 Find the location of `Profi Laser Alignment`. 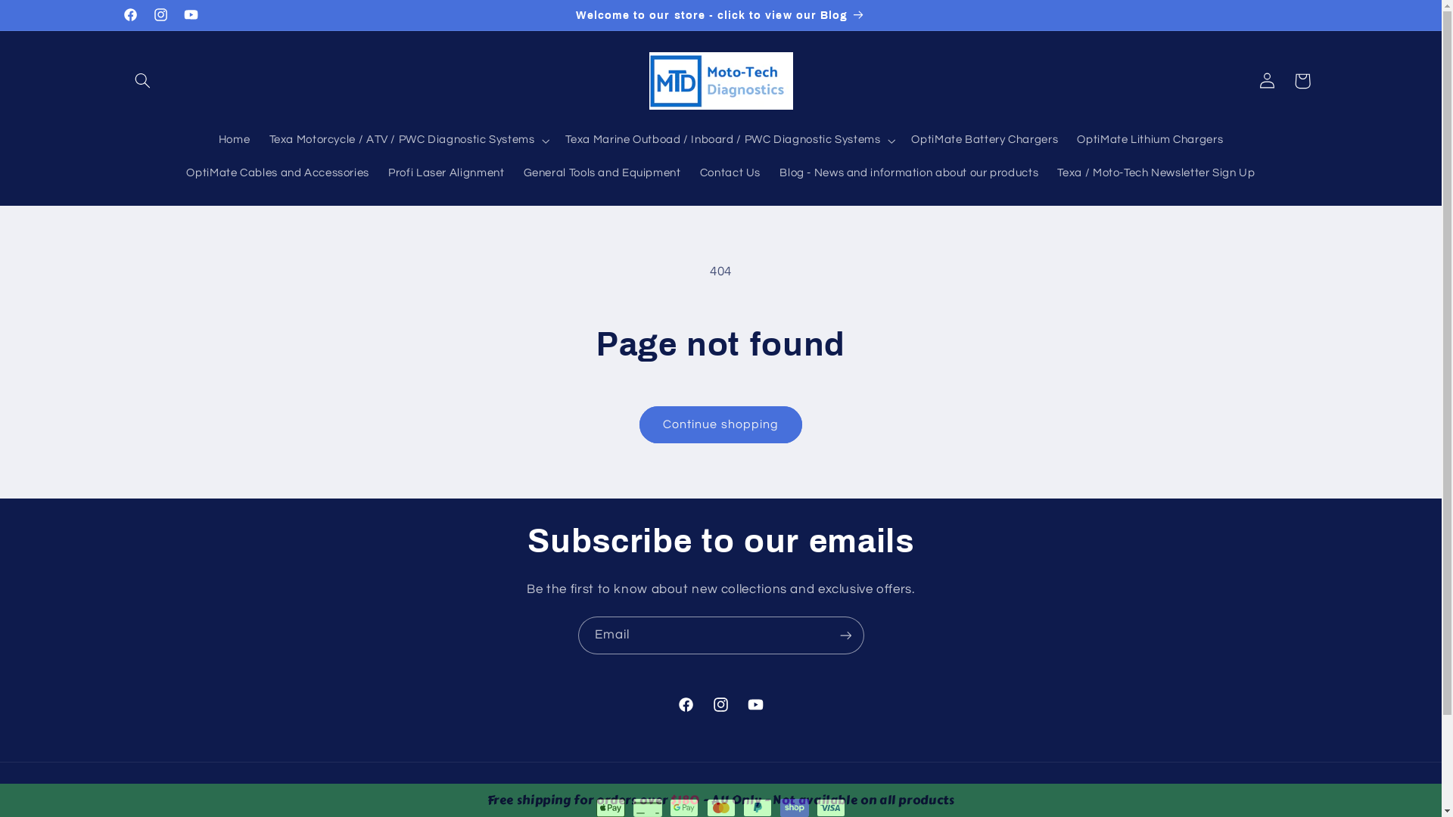

Profi Laser Alignment is located at coordinates (446, 174).